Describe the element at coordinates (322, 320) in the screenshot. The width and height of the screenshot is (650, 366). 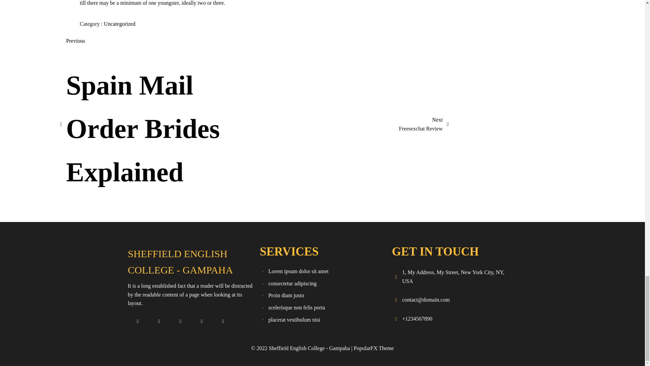
I see `scelerisque non felis porta` at that location.